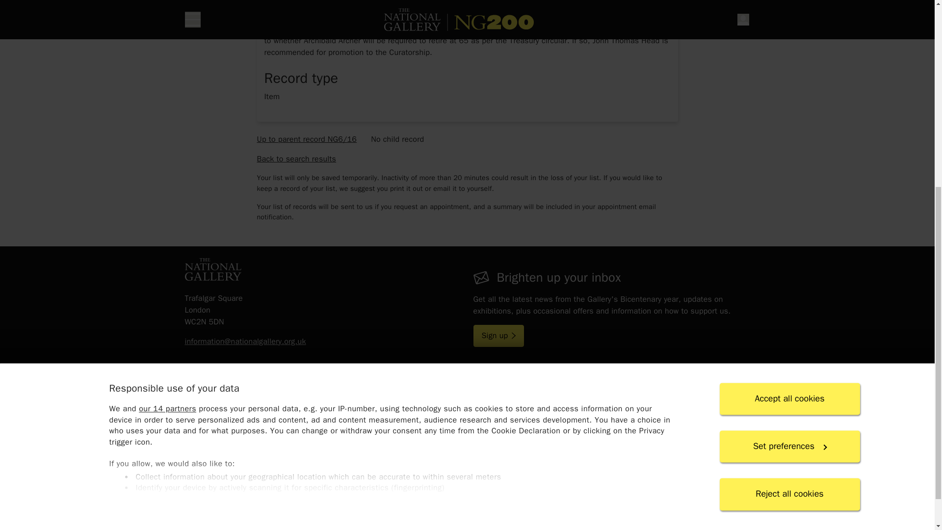  What do you see at coordinates (386, 233) in the screenshot?
I see `cookies policy` at bounding box center [386, 233].